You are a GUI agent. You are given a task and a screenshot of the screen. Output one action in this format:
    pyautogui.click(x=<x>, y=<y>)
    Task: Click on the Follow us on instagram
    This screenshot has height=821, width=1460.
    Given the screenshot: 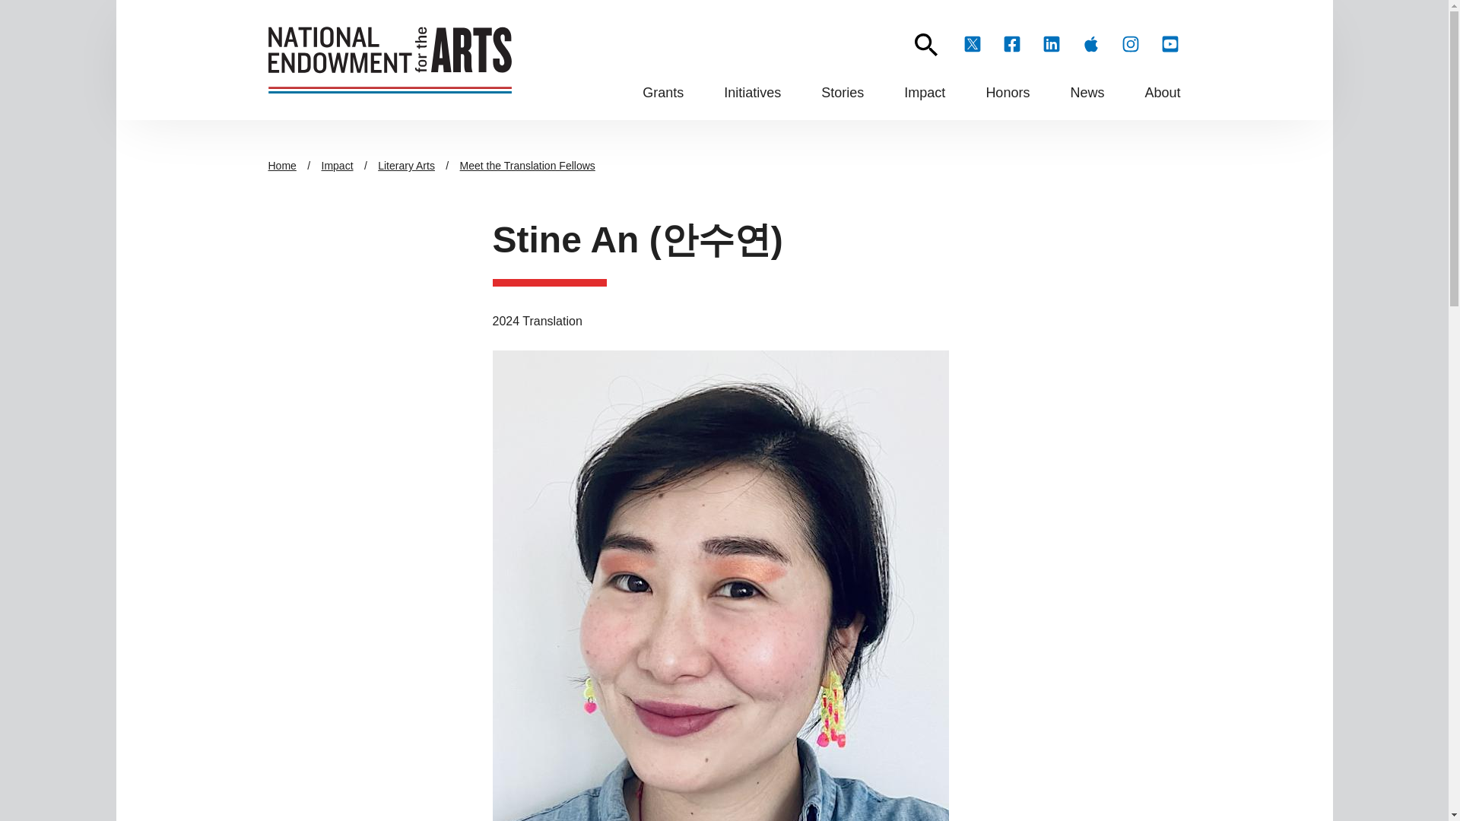 What is the action you would take?
    pyautogui.click(x=1130, y=44)
    